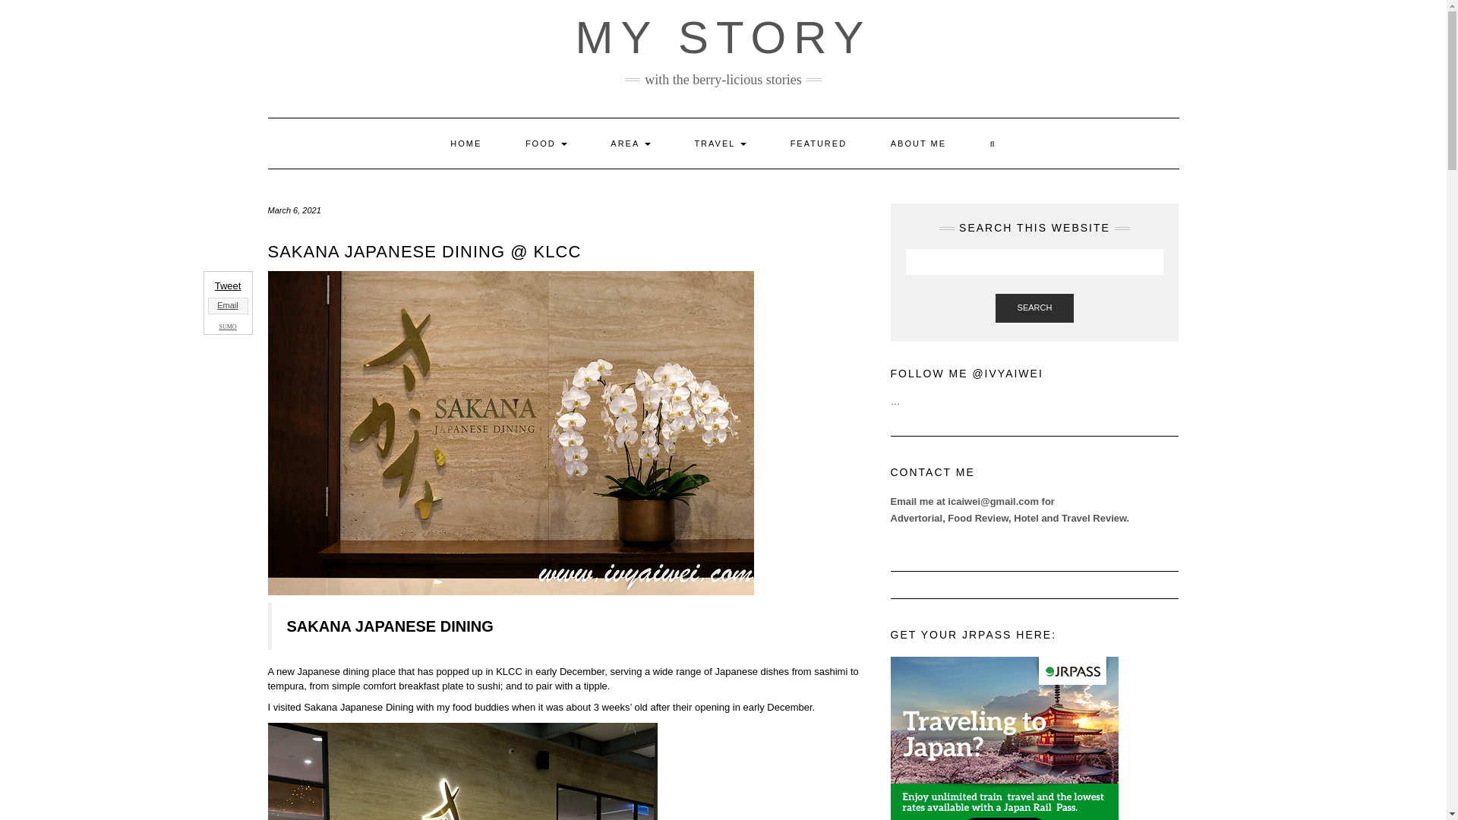 Image resolution: width=1458 pixels, height=820 pixels. Describe the element at coordinates (722, 38) in the screenshot. I see `MY STORY` at that location.